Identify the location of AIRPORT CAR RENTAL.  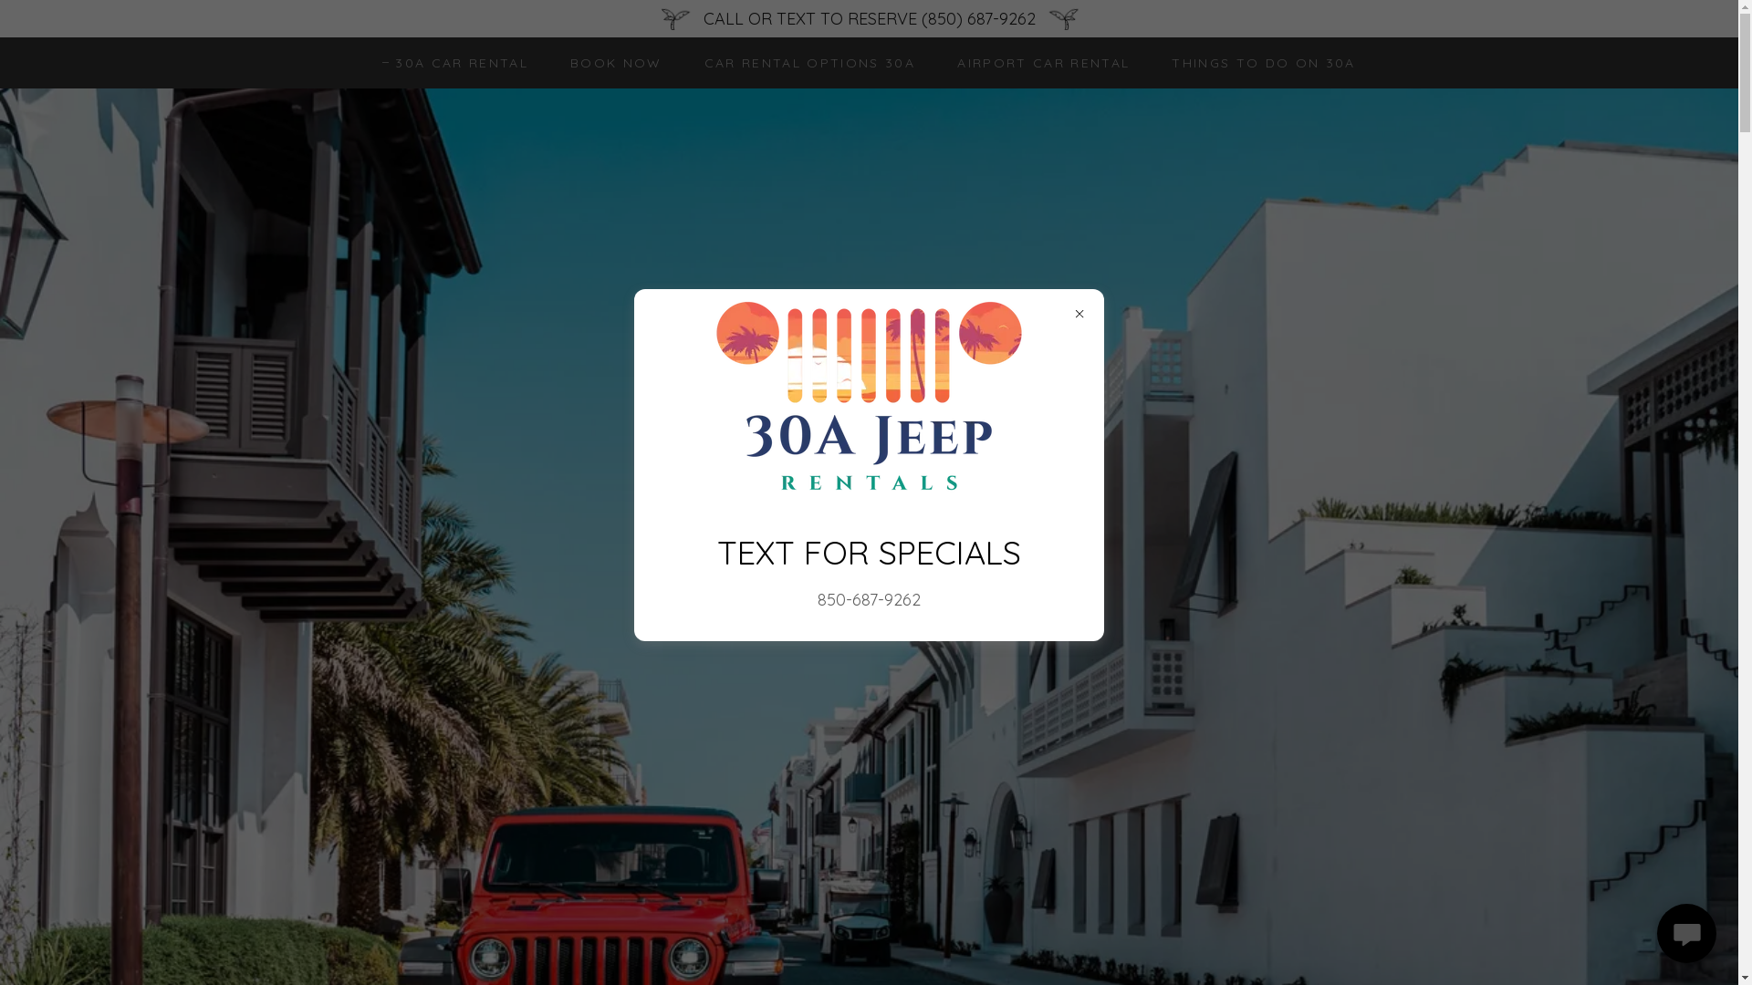
(1037, 63).